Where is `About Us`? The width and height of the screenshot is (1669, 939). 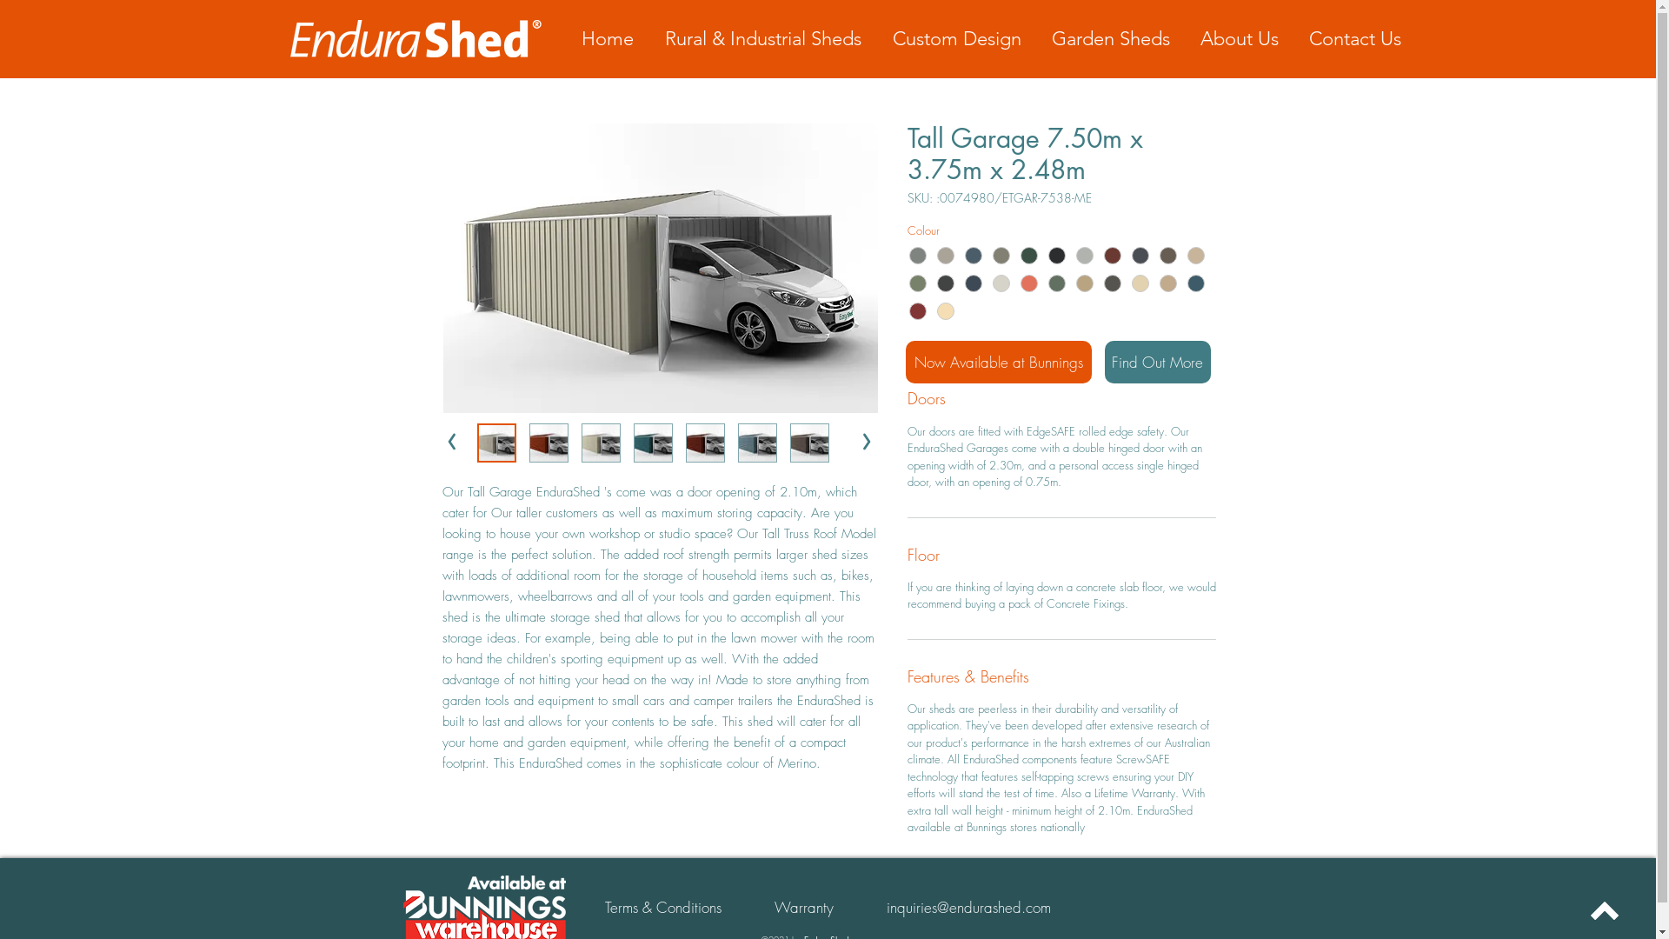
About Us is located at coordinates (1240, 38).